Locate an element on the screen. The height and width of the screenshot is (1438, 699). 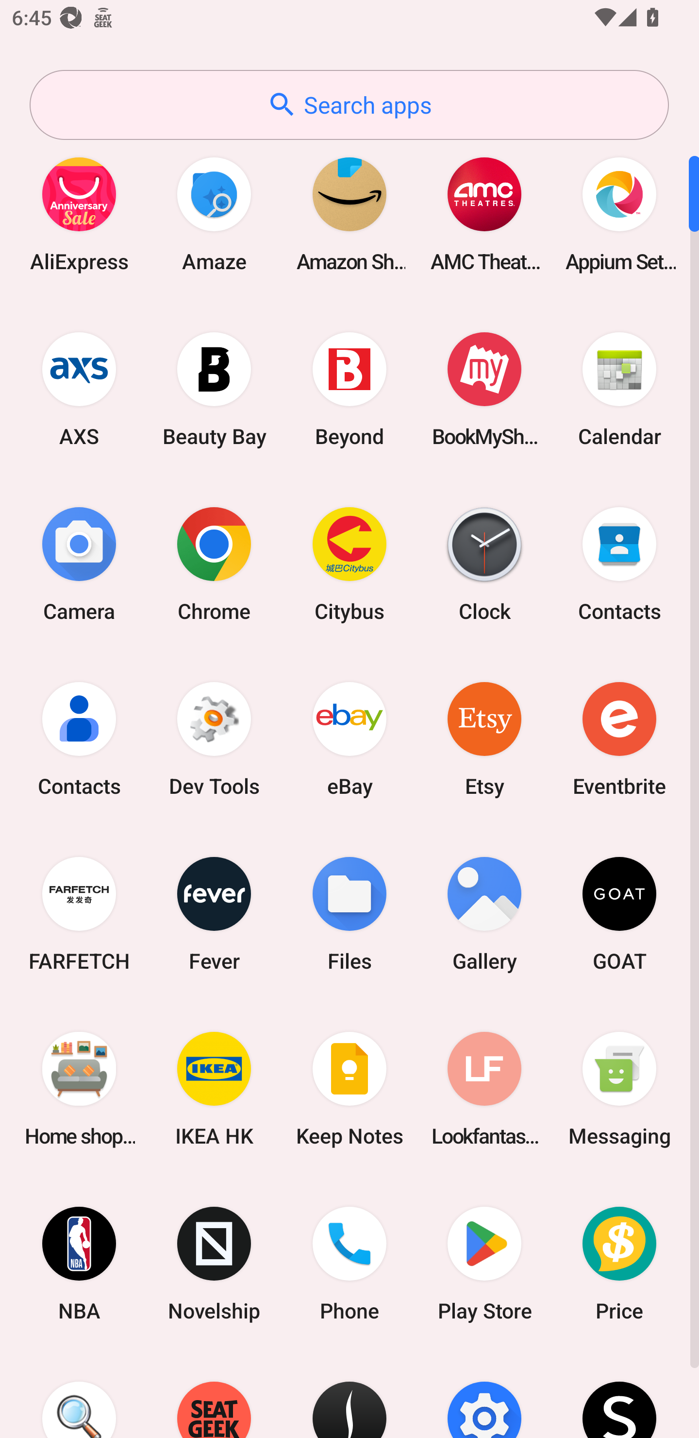
Appium Settings is located at coordinates (619, 214).